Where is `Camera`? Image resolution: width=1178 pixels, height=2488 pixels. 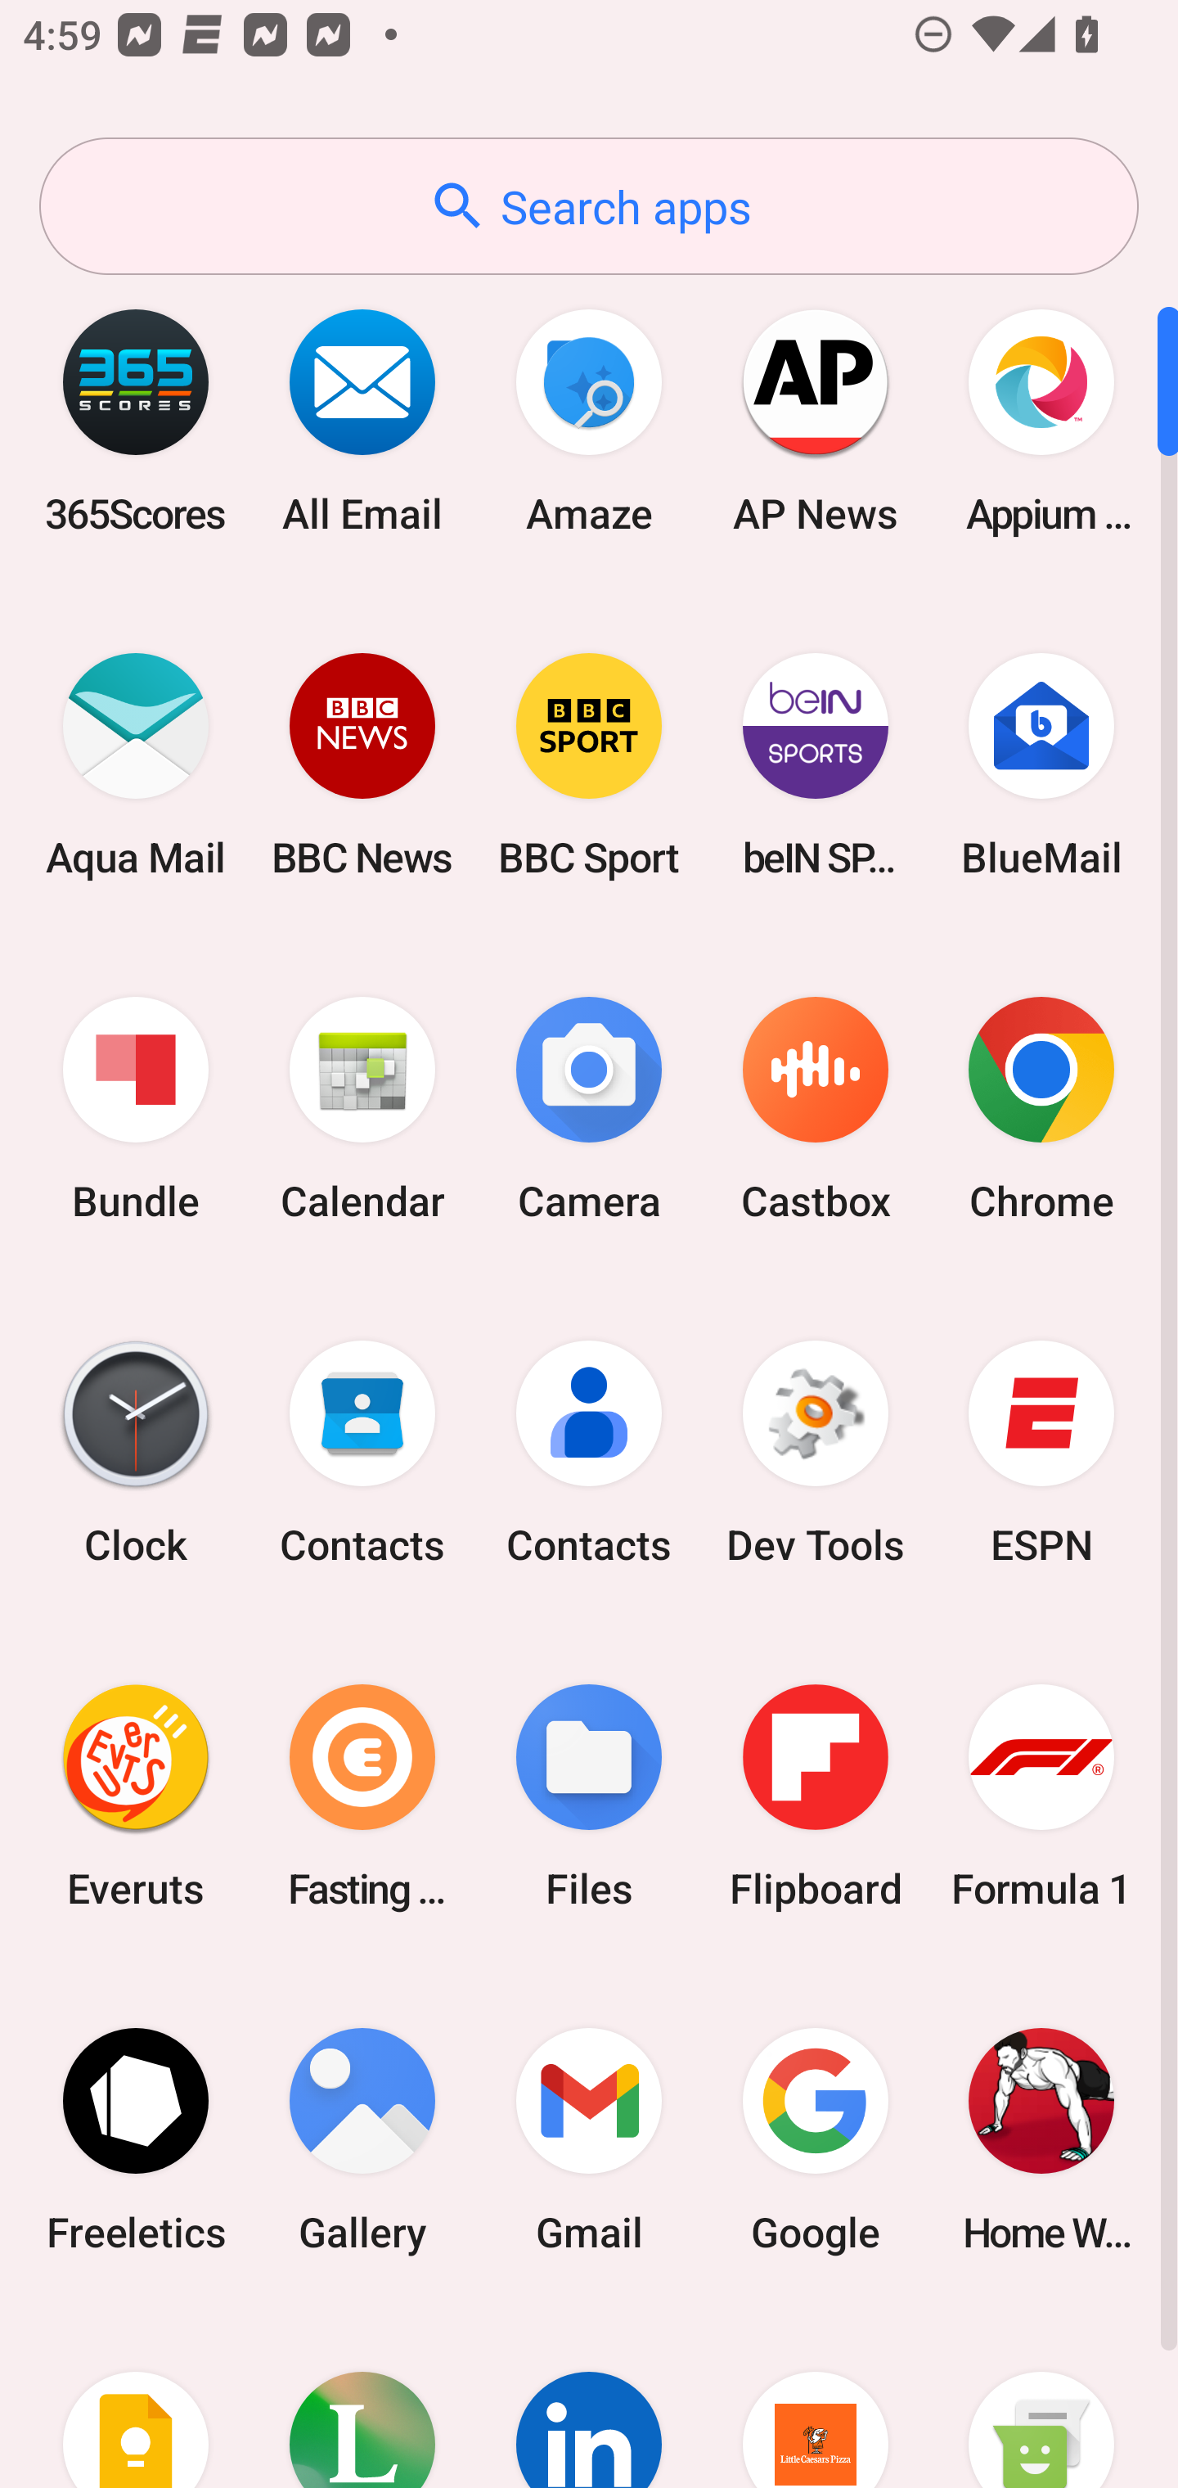 Camera is located at coordinates (589, 1110).